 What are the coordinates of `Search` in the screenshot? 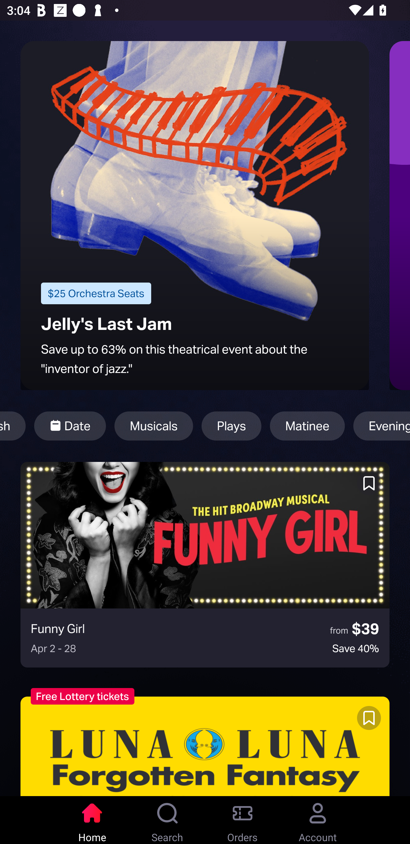 It's located at (167, 820).